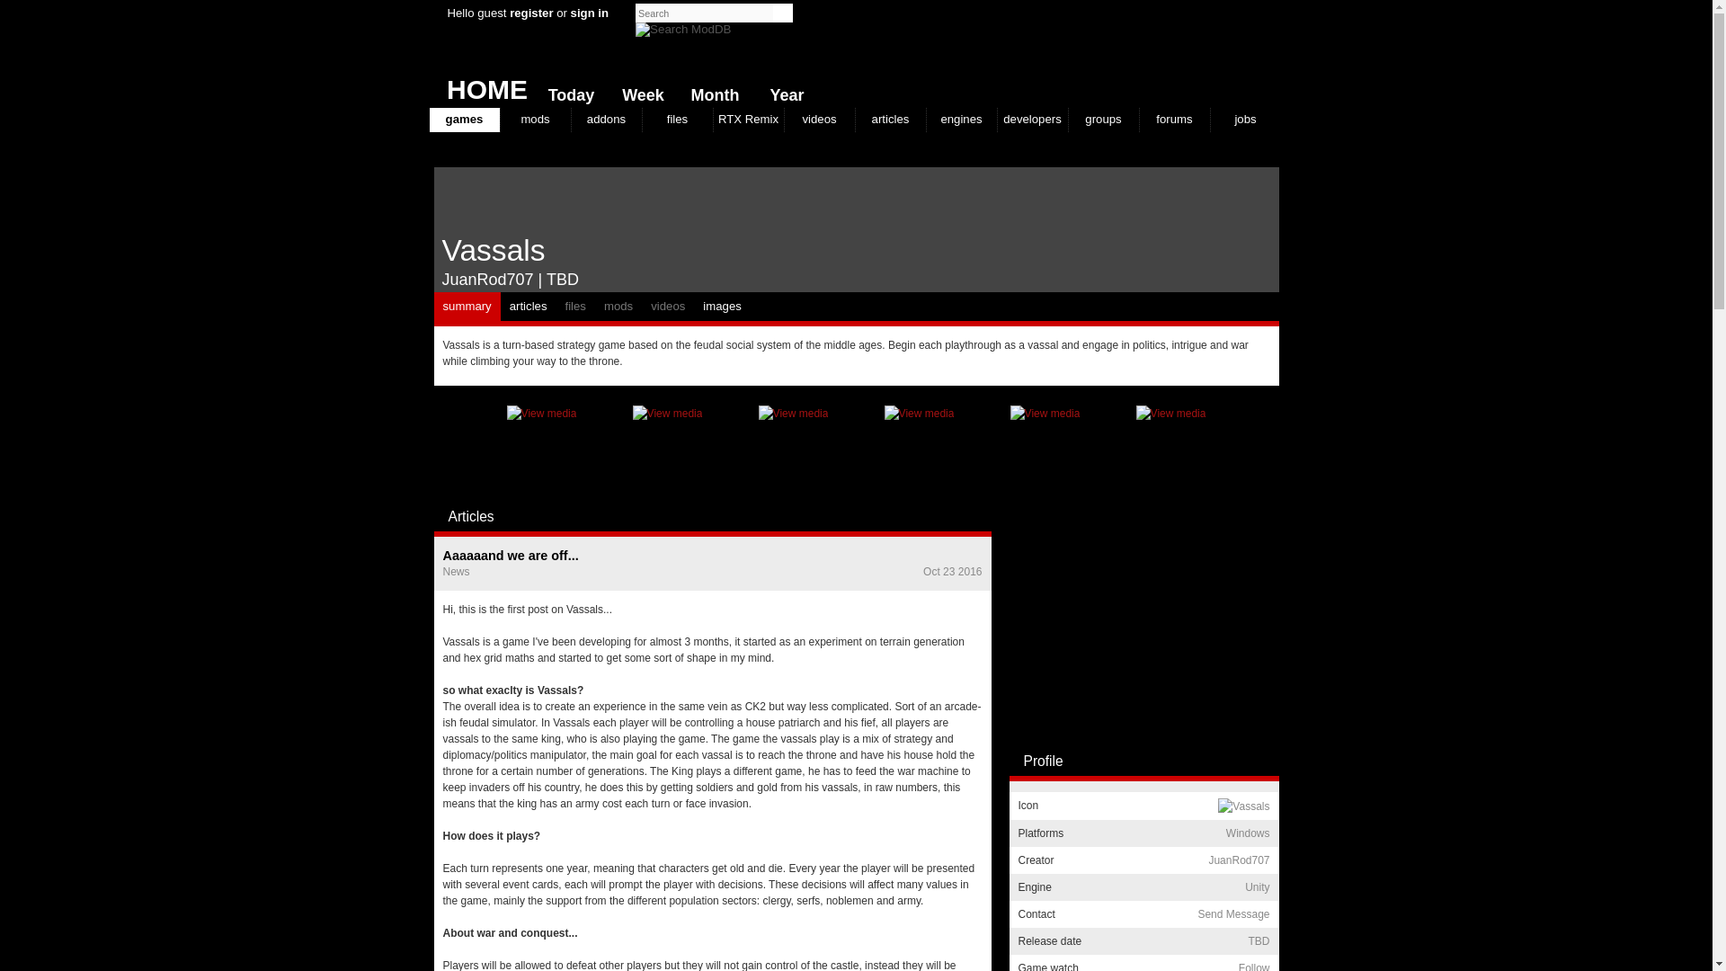  I want to click on addons, so click(606, 119).